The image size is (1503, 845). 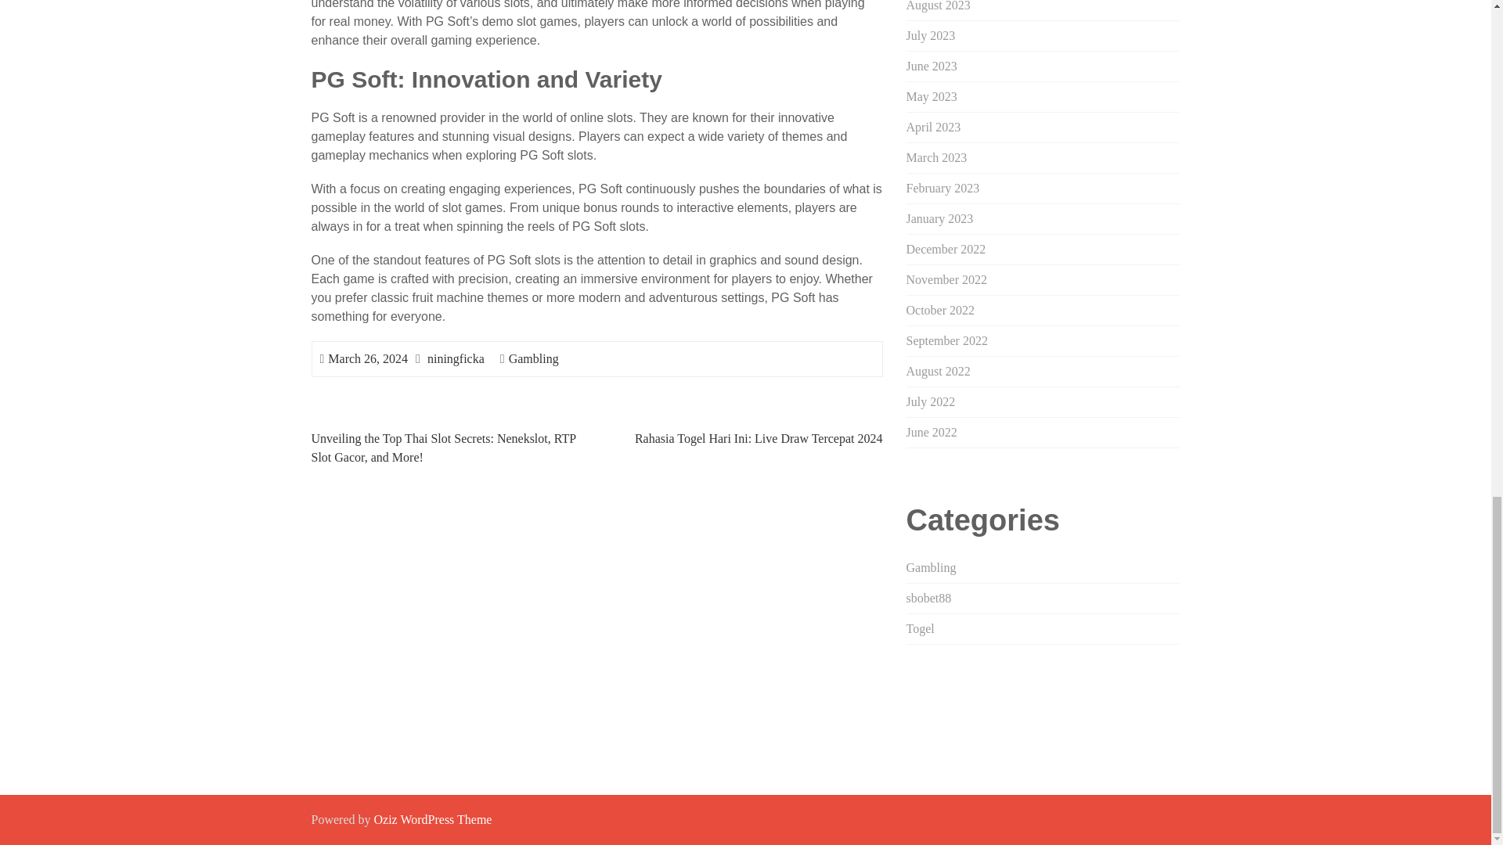 I want to click on April 2023, so click(x=933, y=127).